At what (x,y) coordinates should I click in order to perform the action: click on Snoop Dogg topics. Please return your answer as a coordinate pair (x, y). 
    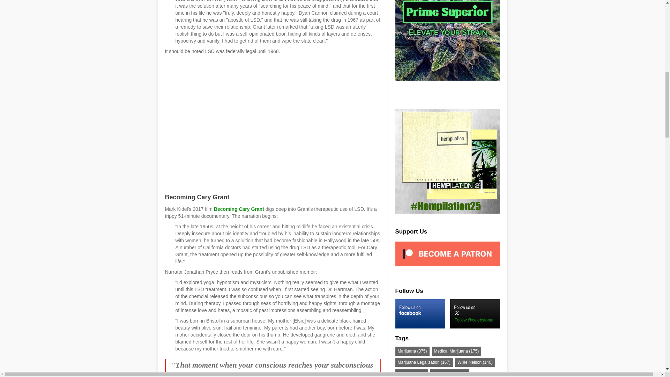
    Looking at the image, I should click on (449, 373).